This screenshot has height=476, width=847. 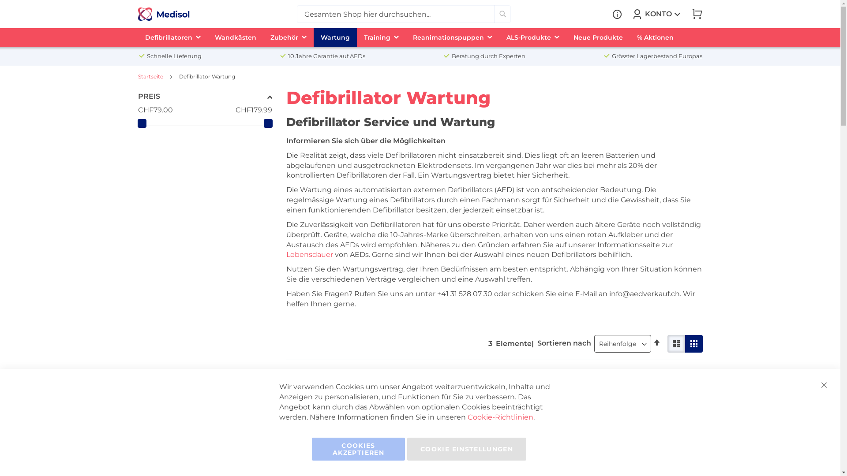 I want to click on Cookie-Richtlinien, so click(x=500, y=417).